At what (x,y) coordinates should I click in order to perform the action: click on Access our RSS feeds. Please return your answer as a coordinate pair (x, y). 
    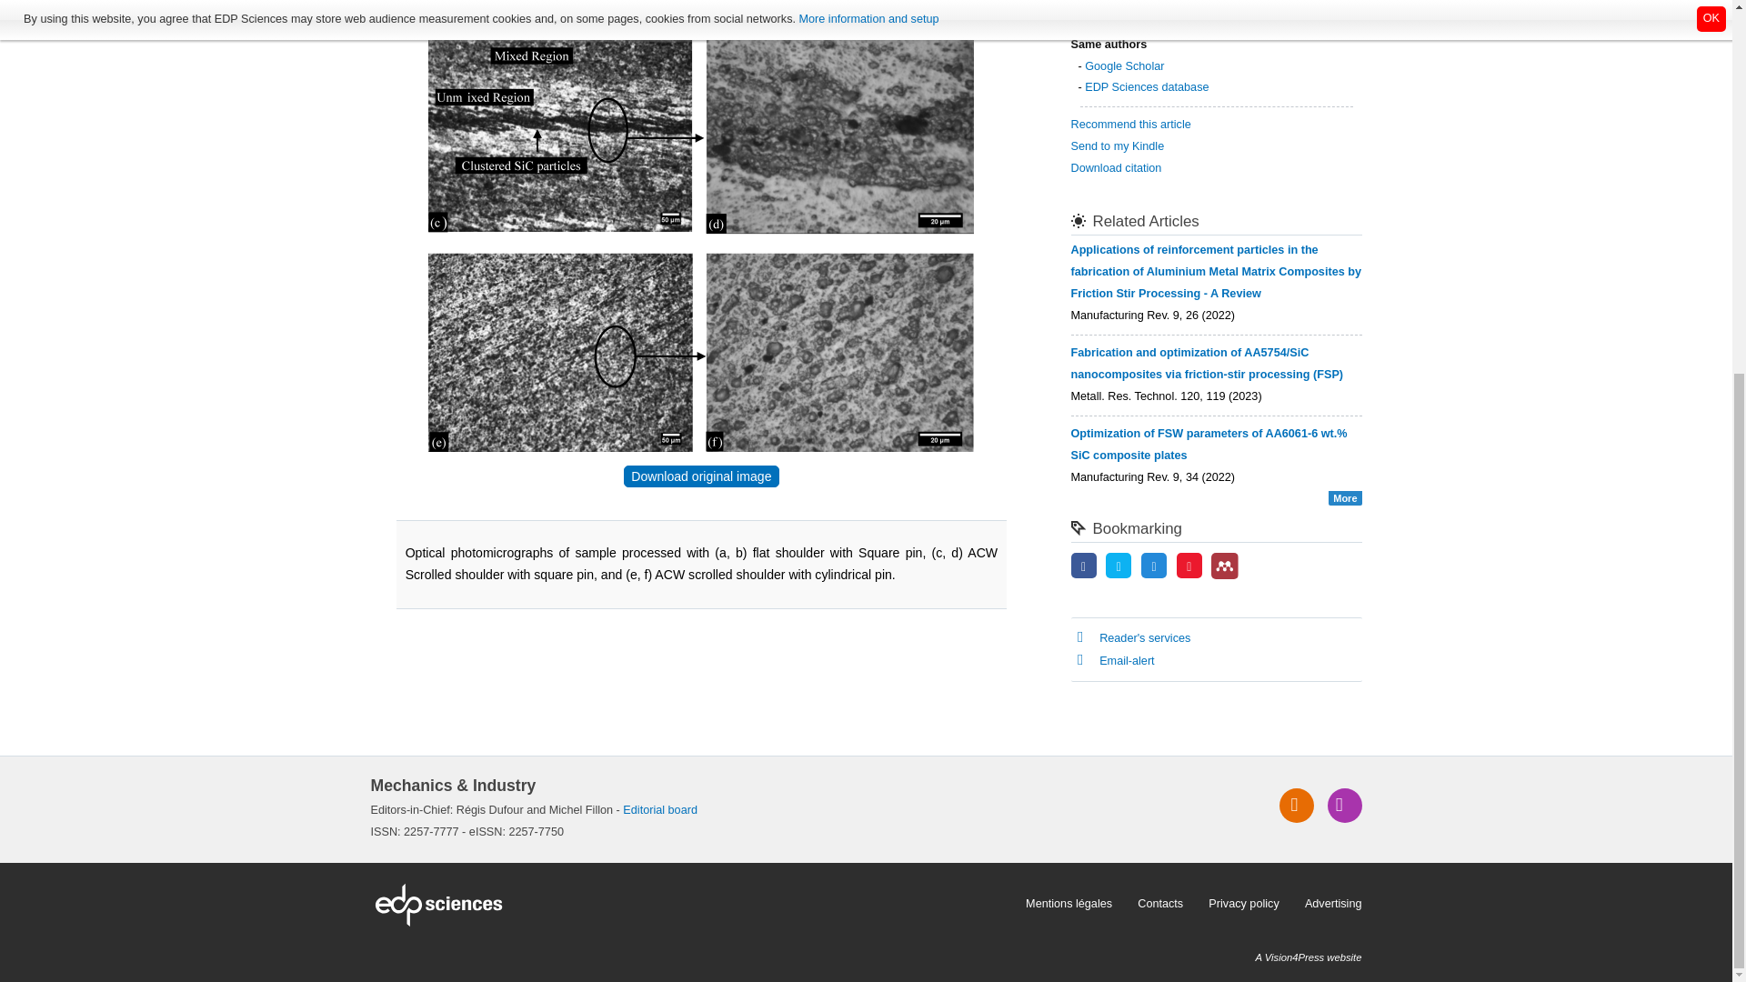
    Looking at the image, I should click on (1297, 806).